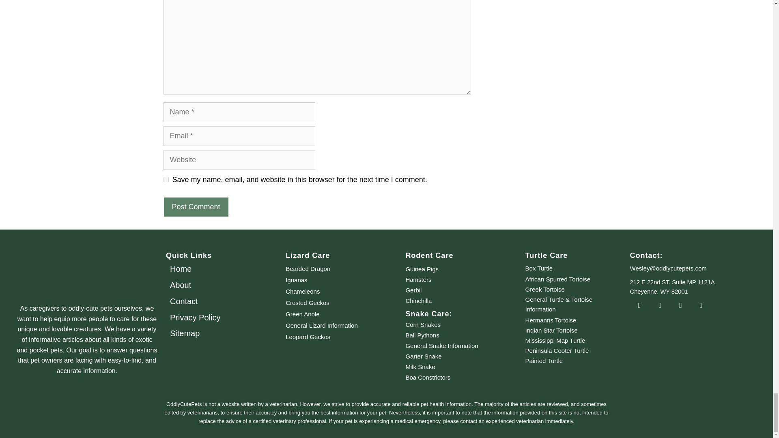  Describe the element at coordinates (166, 179) in the screenshot. I see `yes` at that location.